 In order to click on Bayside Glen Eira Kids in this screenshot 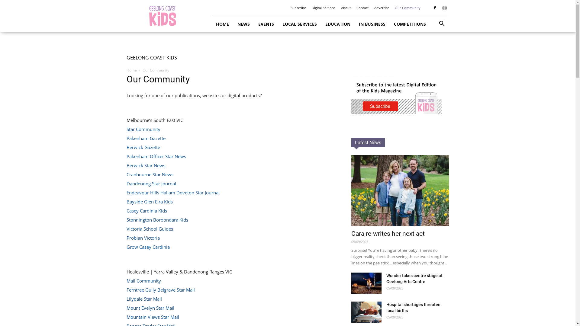, I will do `click(149, 202)`.